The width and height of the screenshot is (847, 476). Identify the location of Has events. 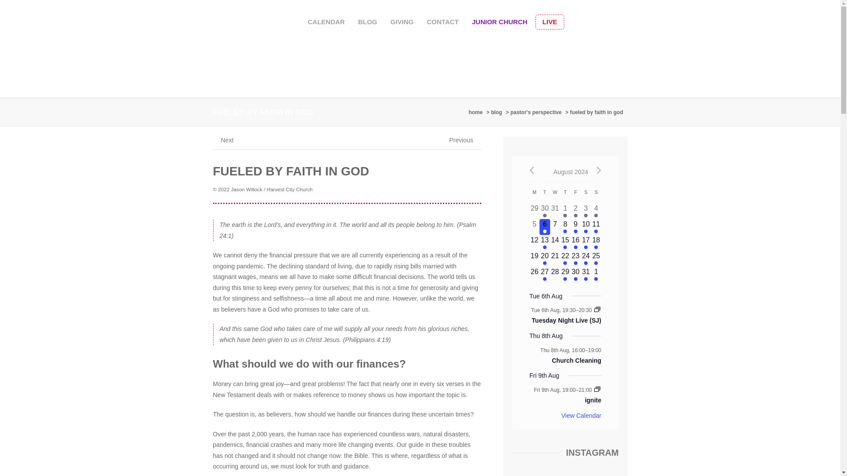
(535, 211).